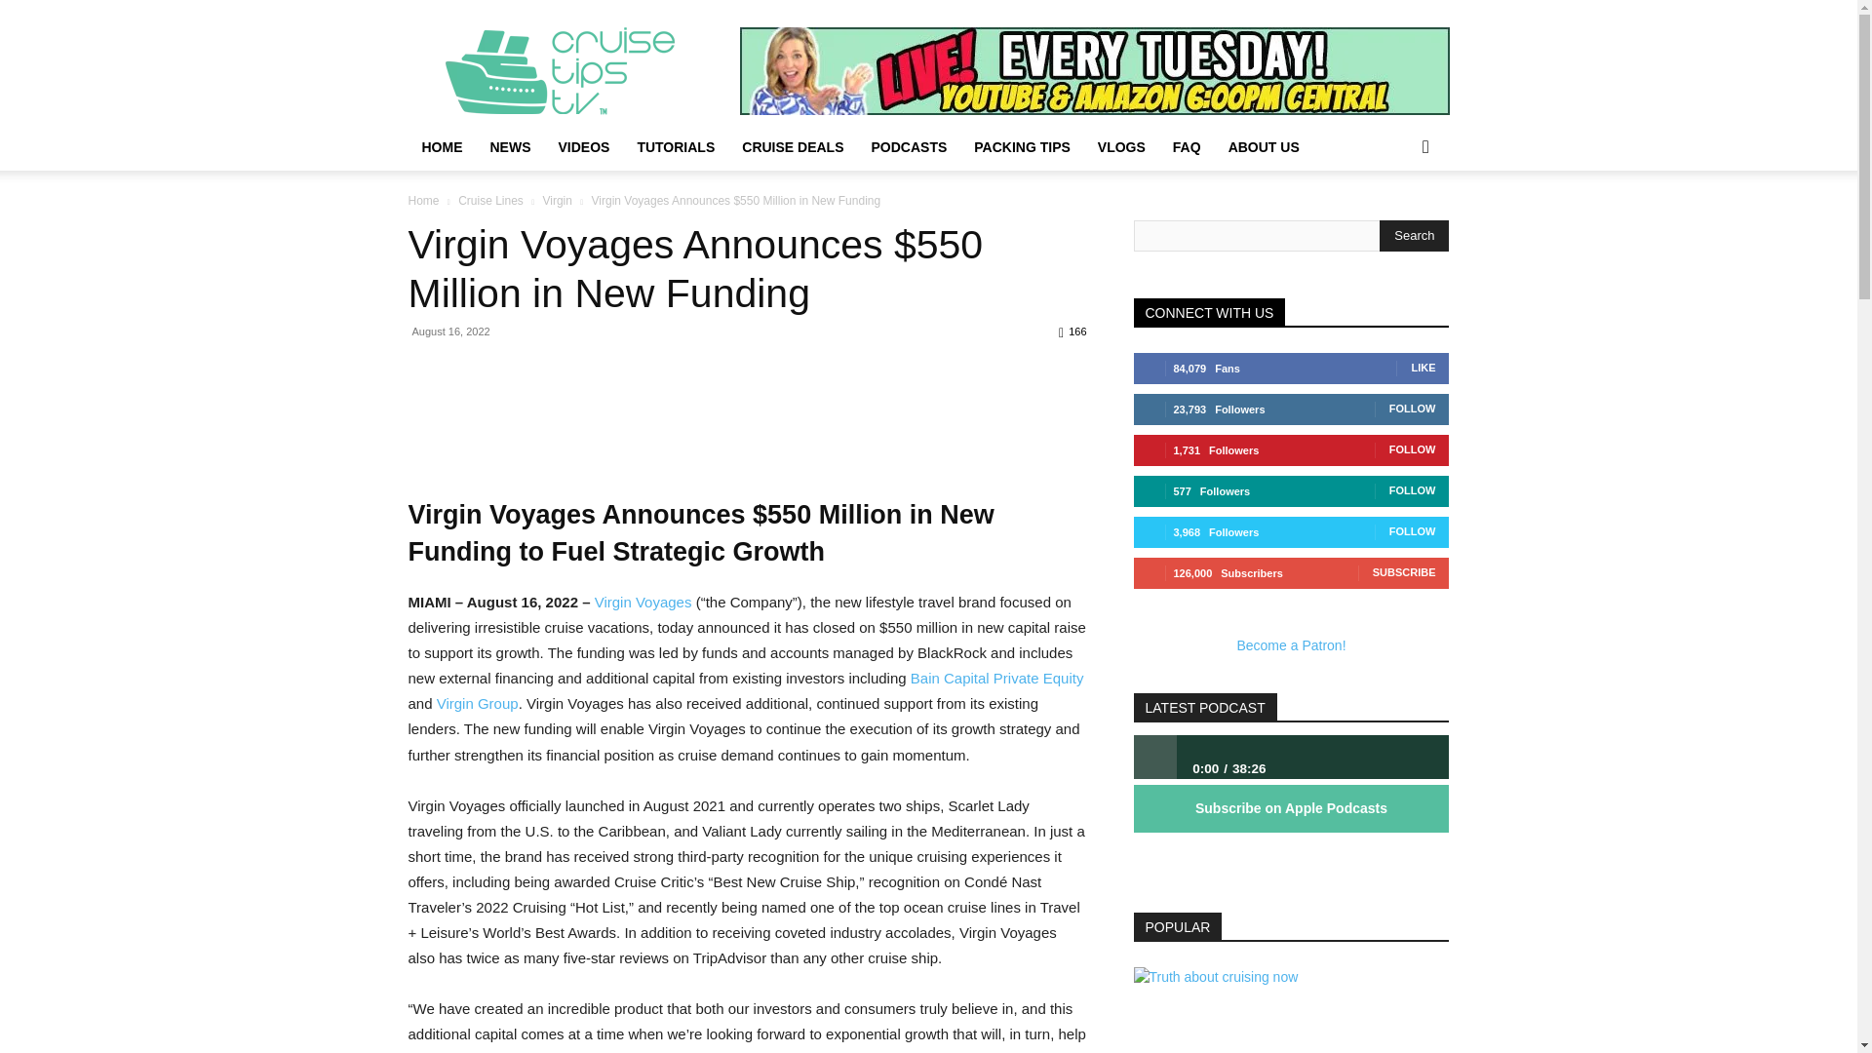  I want to click on HOME, so click(441, 146).